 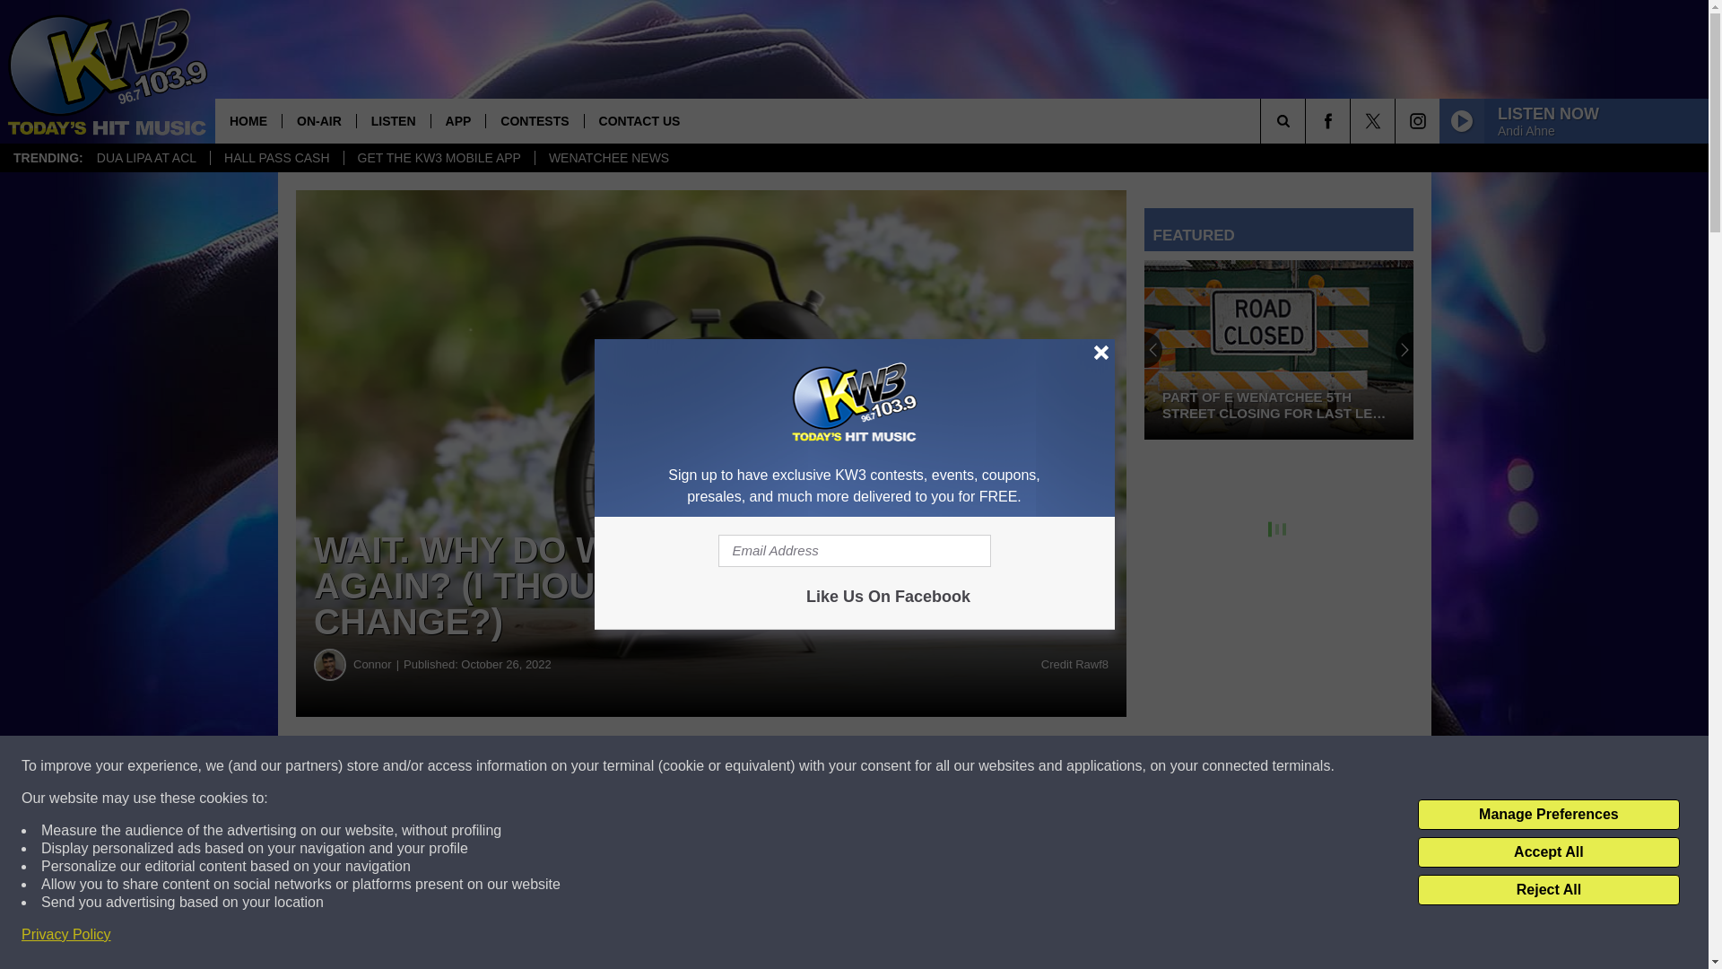 I want to click on Share on Twitter, so click(x=877, y=766).